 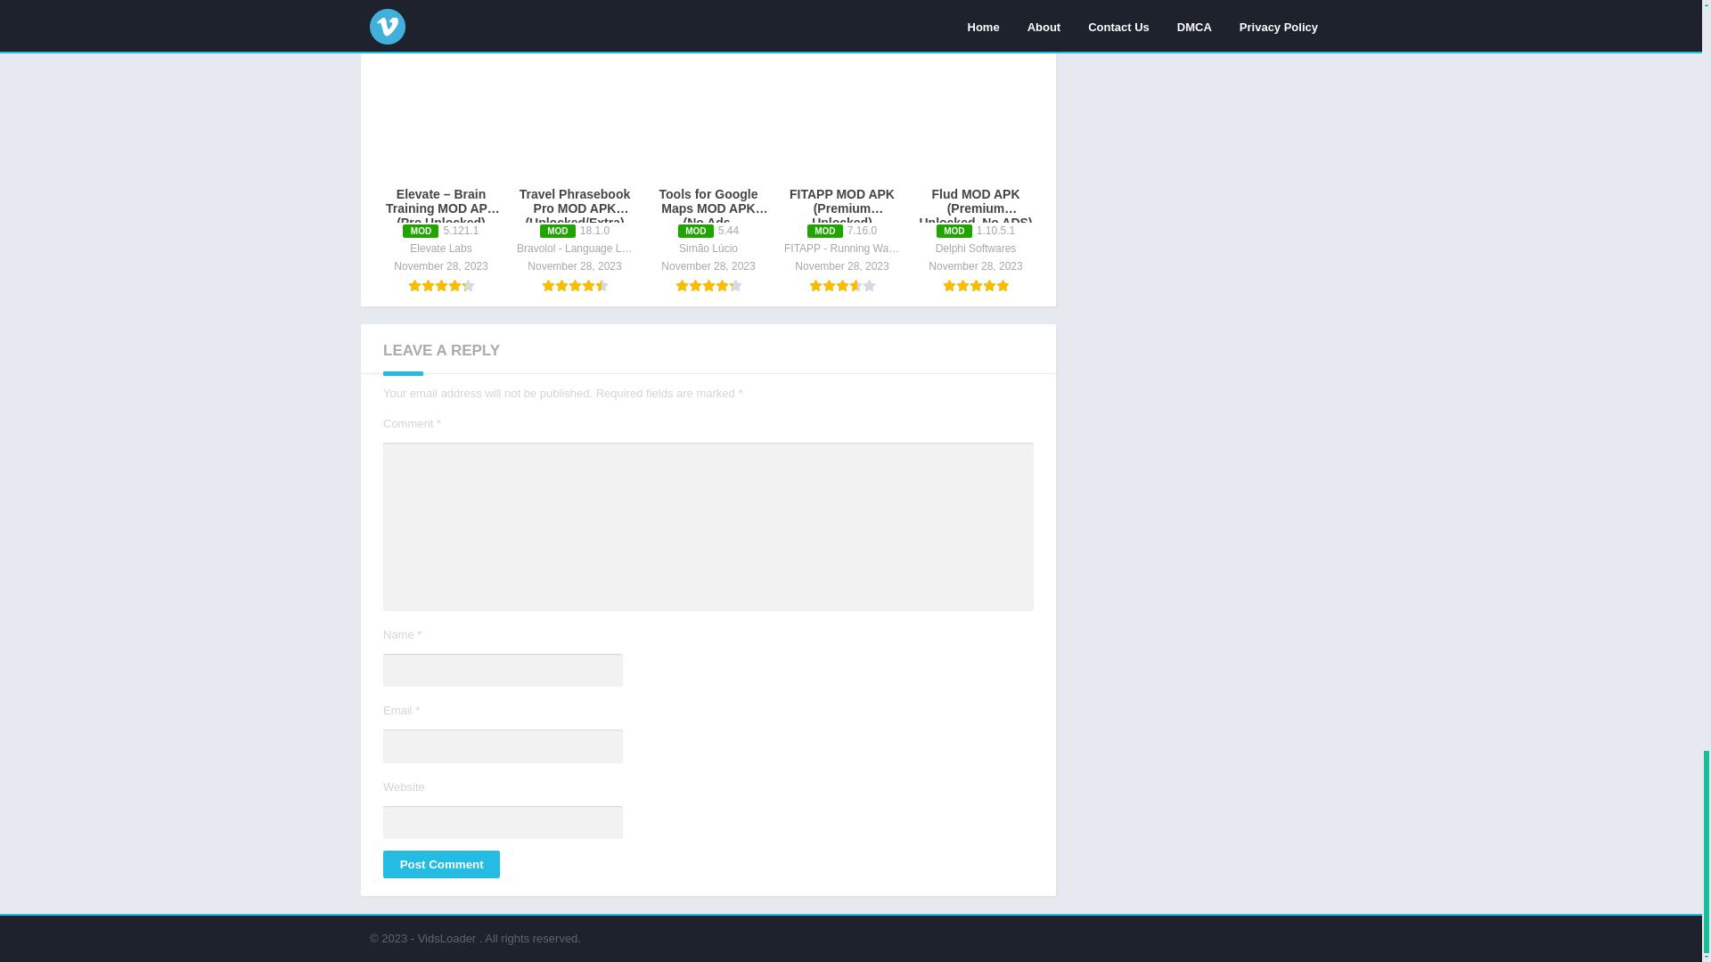 I want to click on Post Comment, so click(x=441, y=864).